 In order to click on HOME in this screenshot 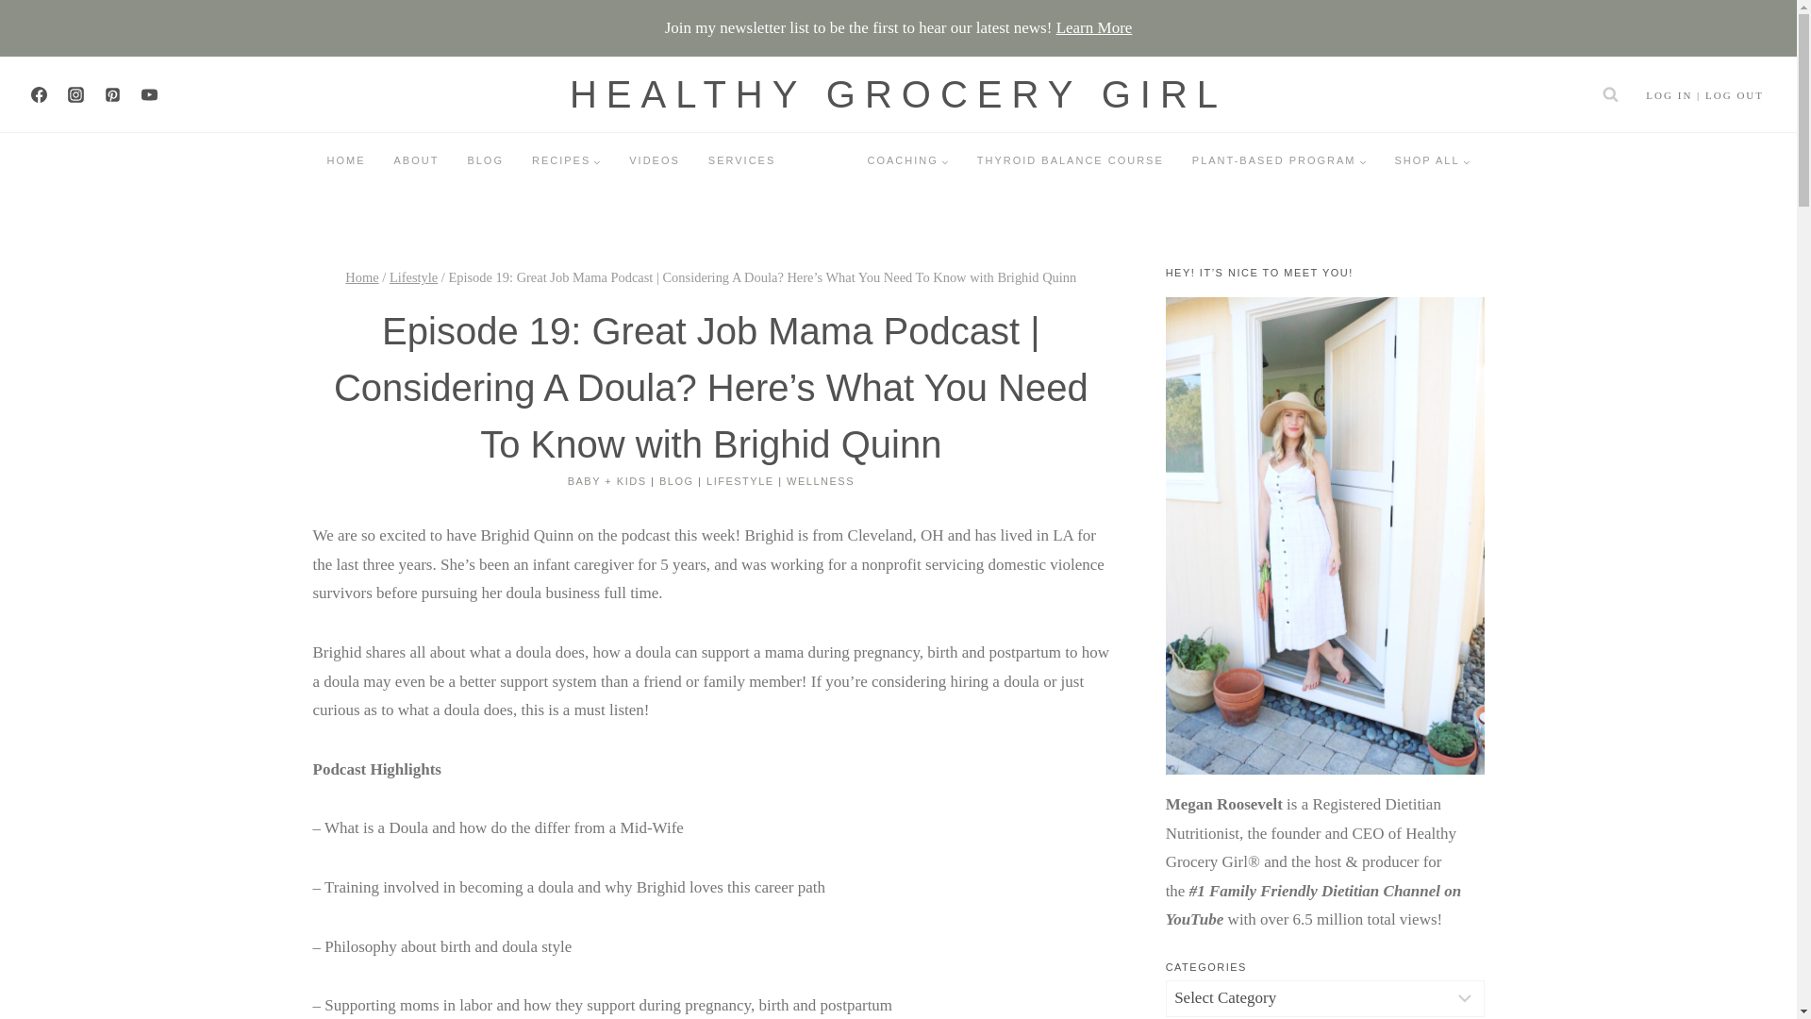, I will do `click(347, 160)`.